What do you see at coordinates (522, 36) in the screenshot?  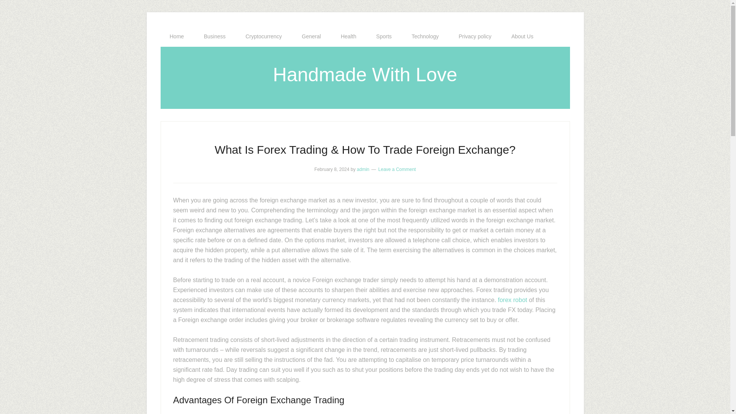 I see `About Us` at bounding box center [522, 36].